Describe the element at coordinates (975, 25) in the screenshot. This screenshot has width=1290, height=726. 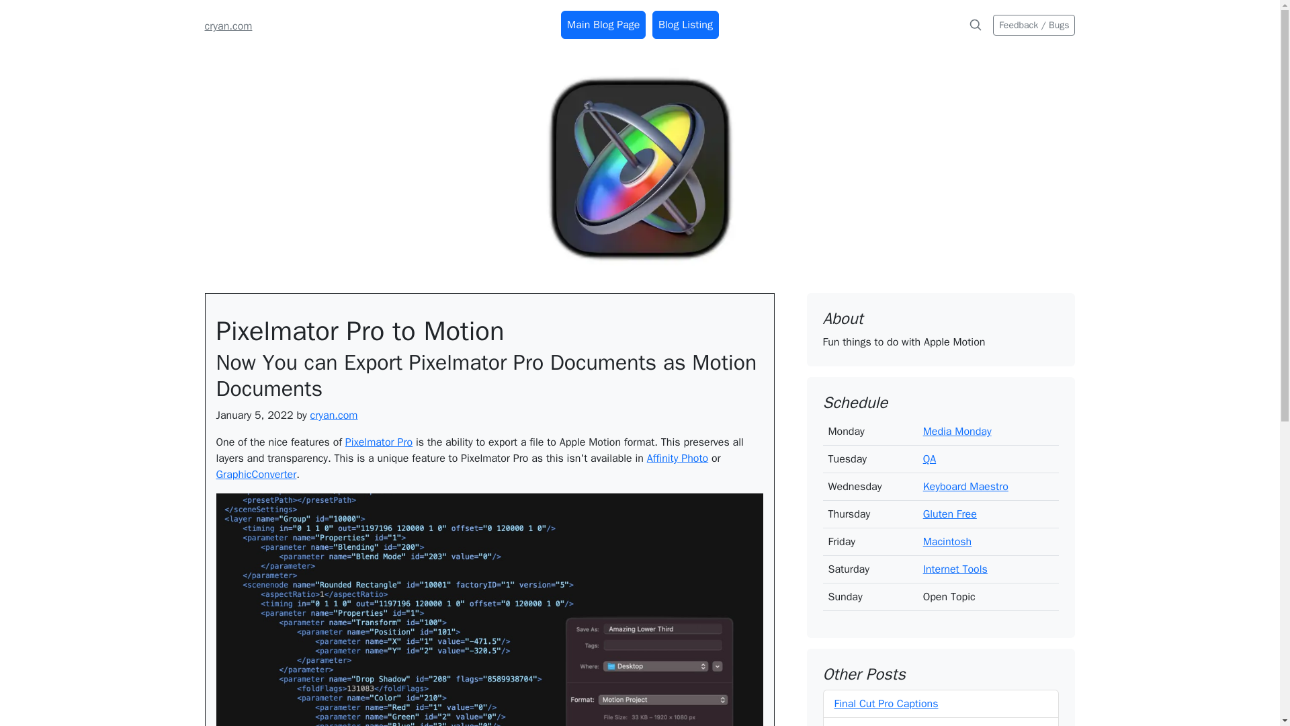
I see `Search` at that location.